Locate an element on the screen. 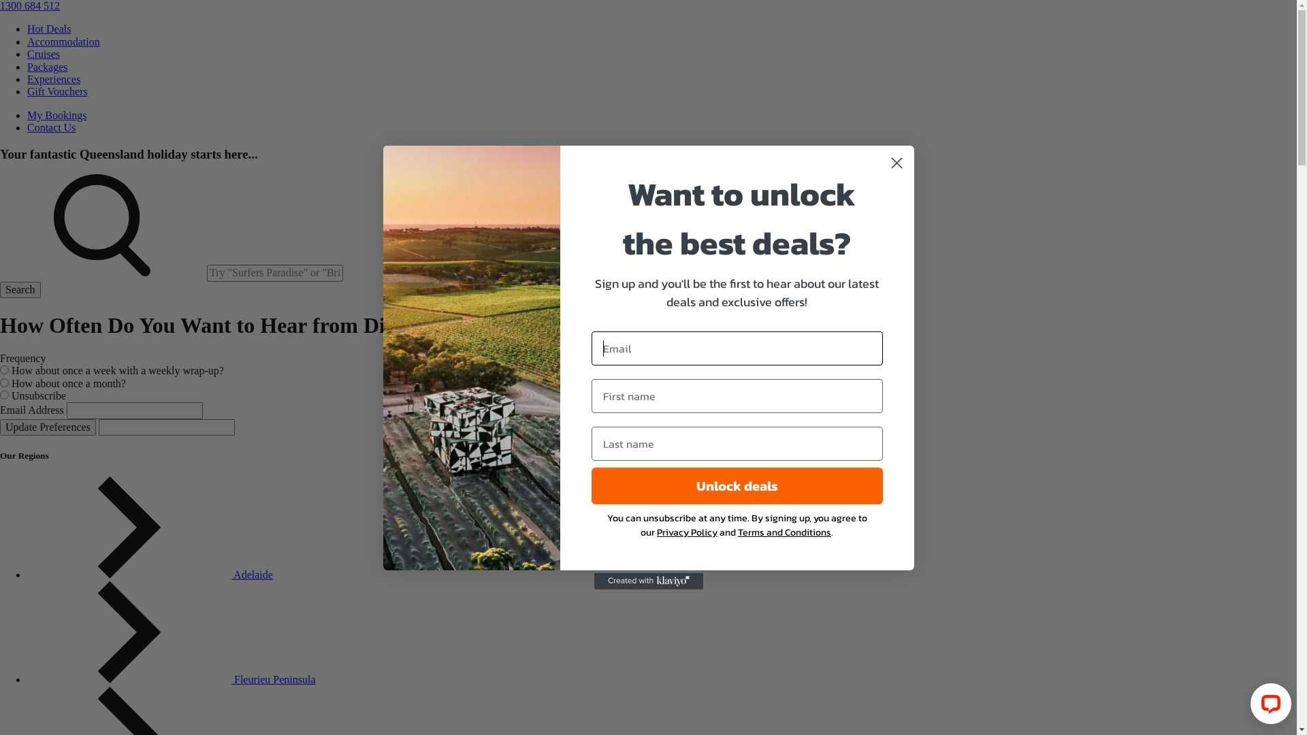  Privacy Policy is located at coordinates (687, 532).